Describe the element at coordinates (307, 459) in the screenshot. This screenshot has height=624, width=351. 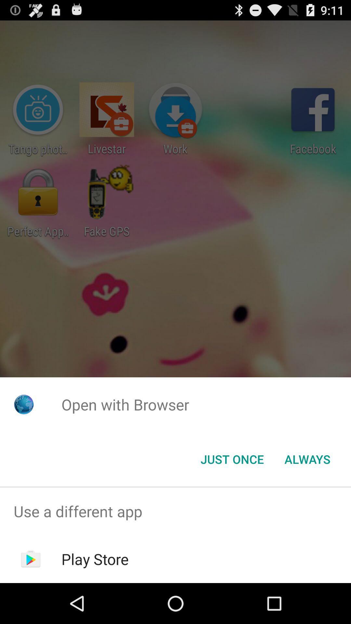
I see `choose the always item` at that location.